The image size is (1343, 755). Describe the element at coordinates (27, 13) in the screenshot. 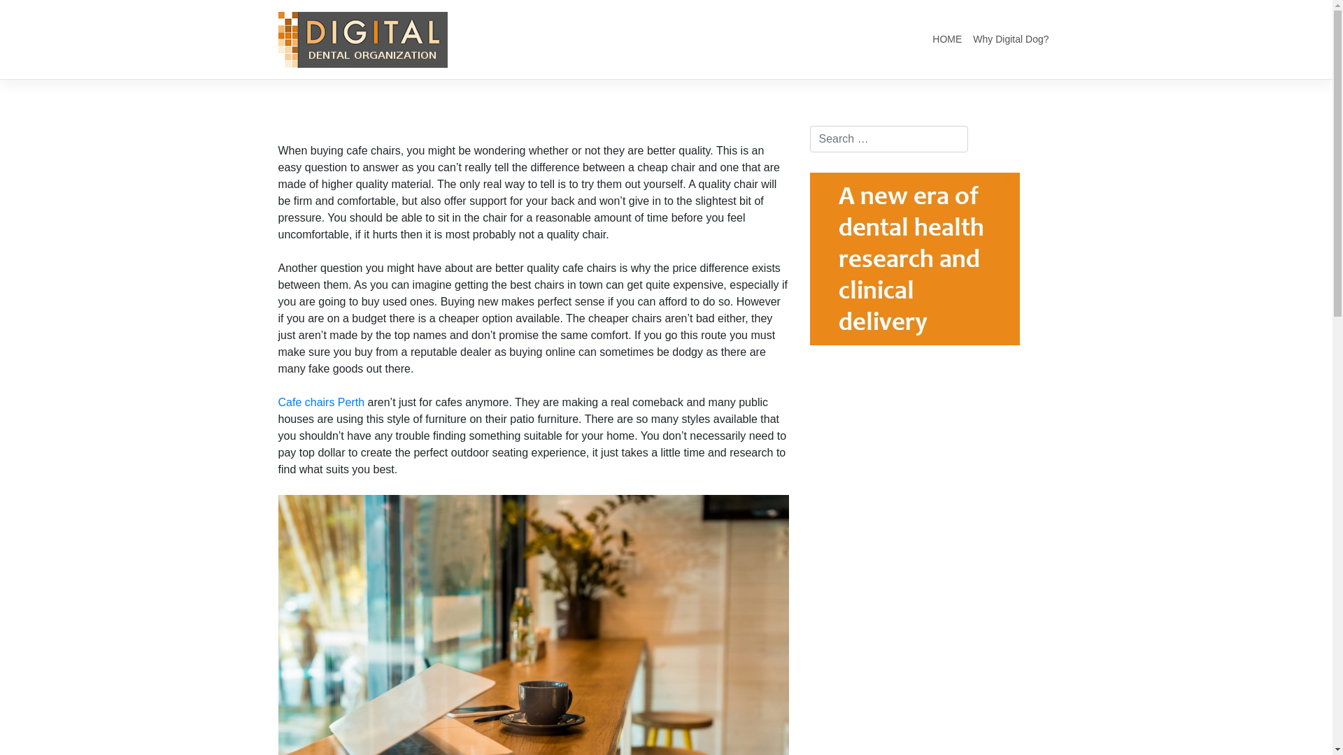

I see `Search` at that location.